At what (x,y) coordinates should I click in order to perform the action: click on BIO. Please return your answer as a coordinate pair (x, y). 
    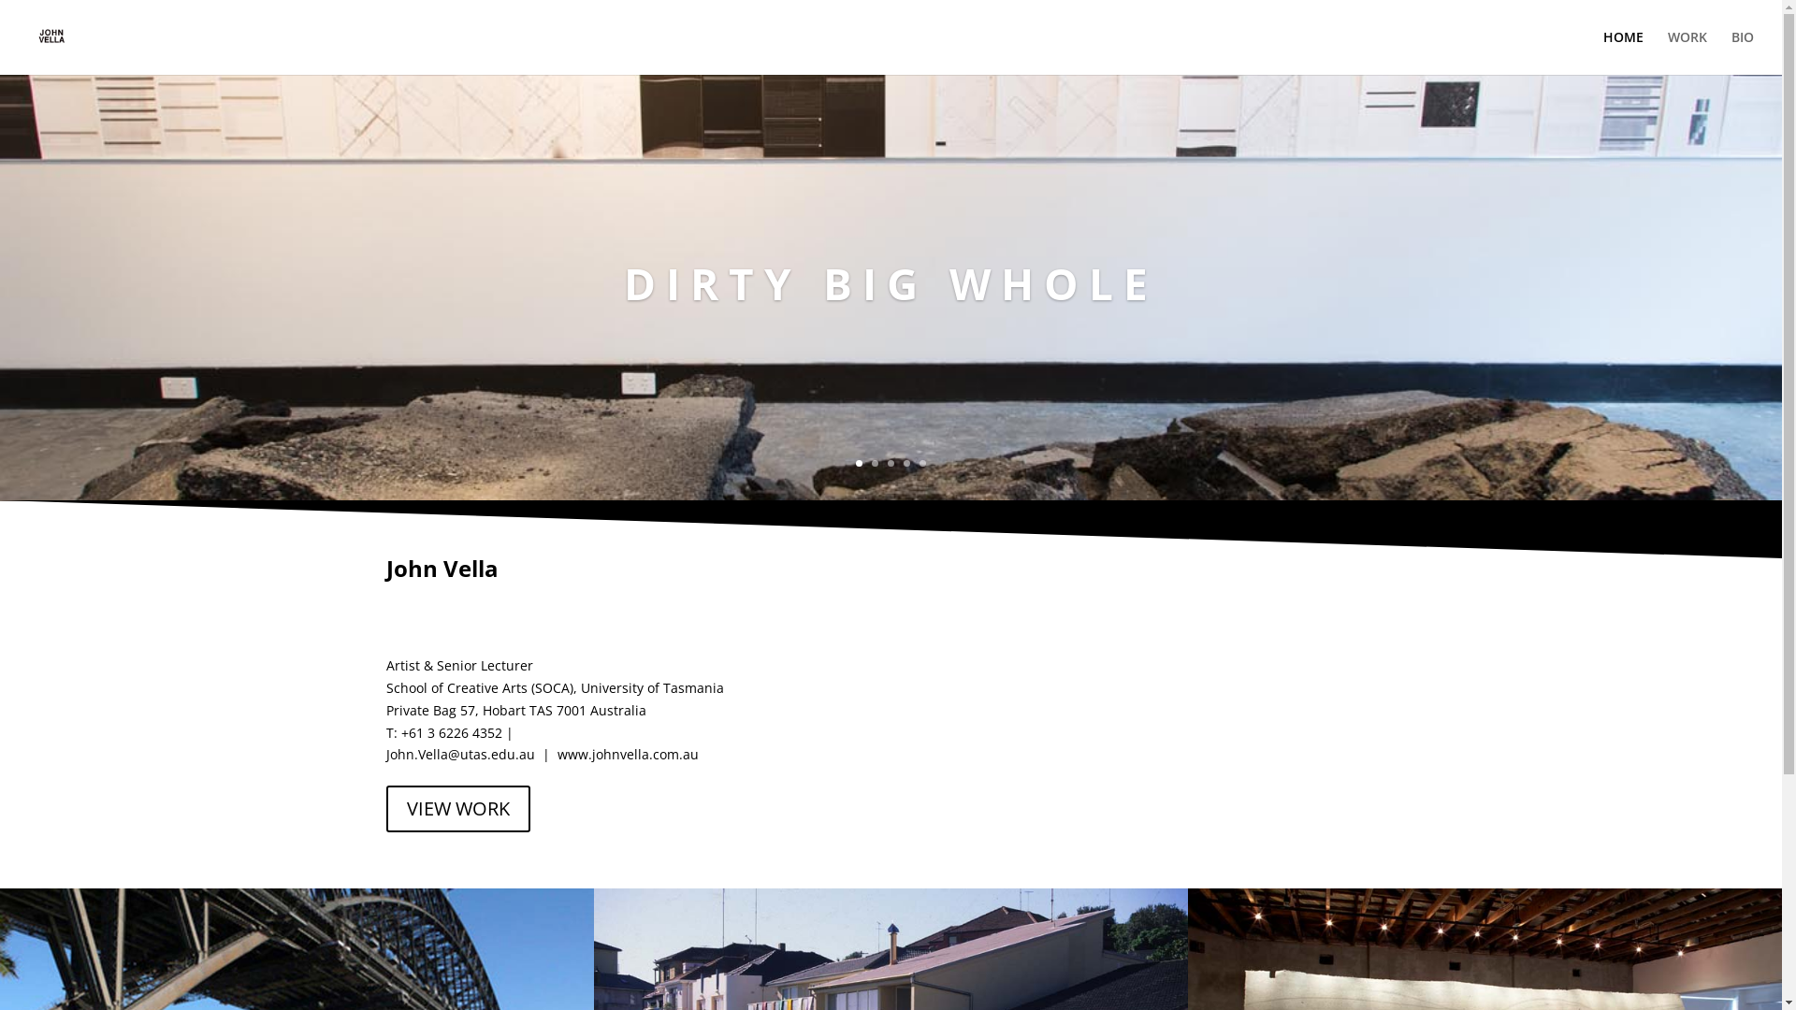
    Looking at the image, I should click on (1743, 52).